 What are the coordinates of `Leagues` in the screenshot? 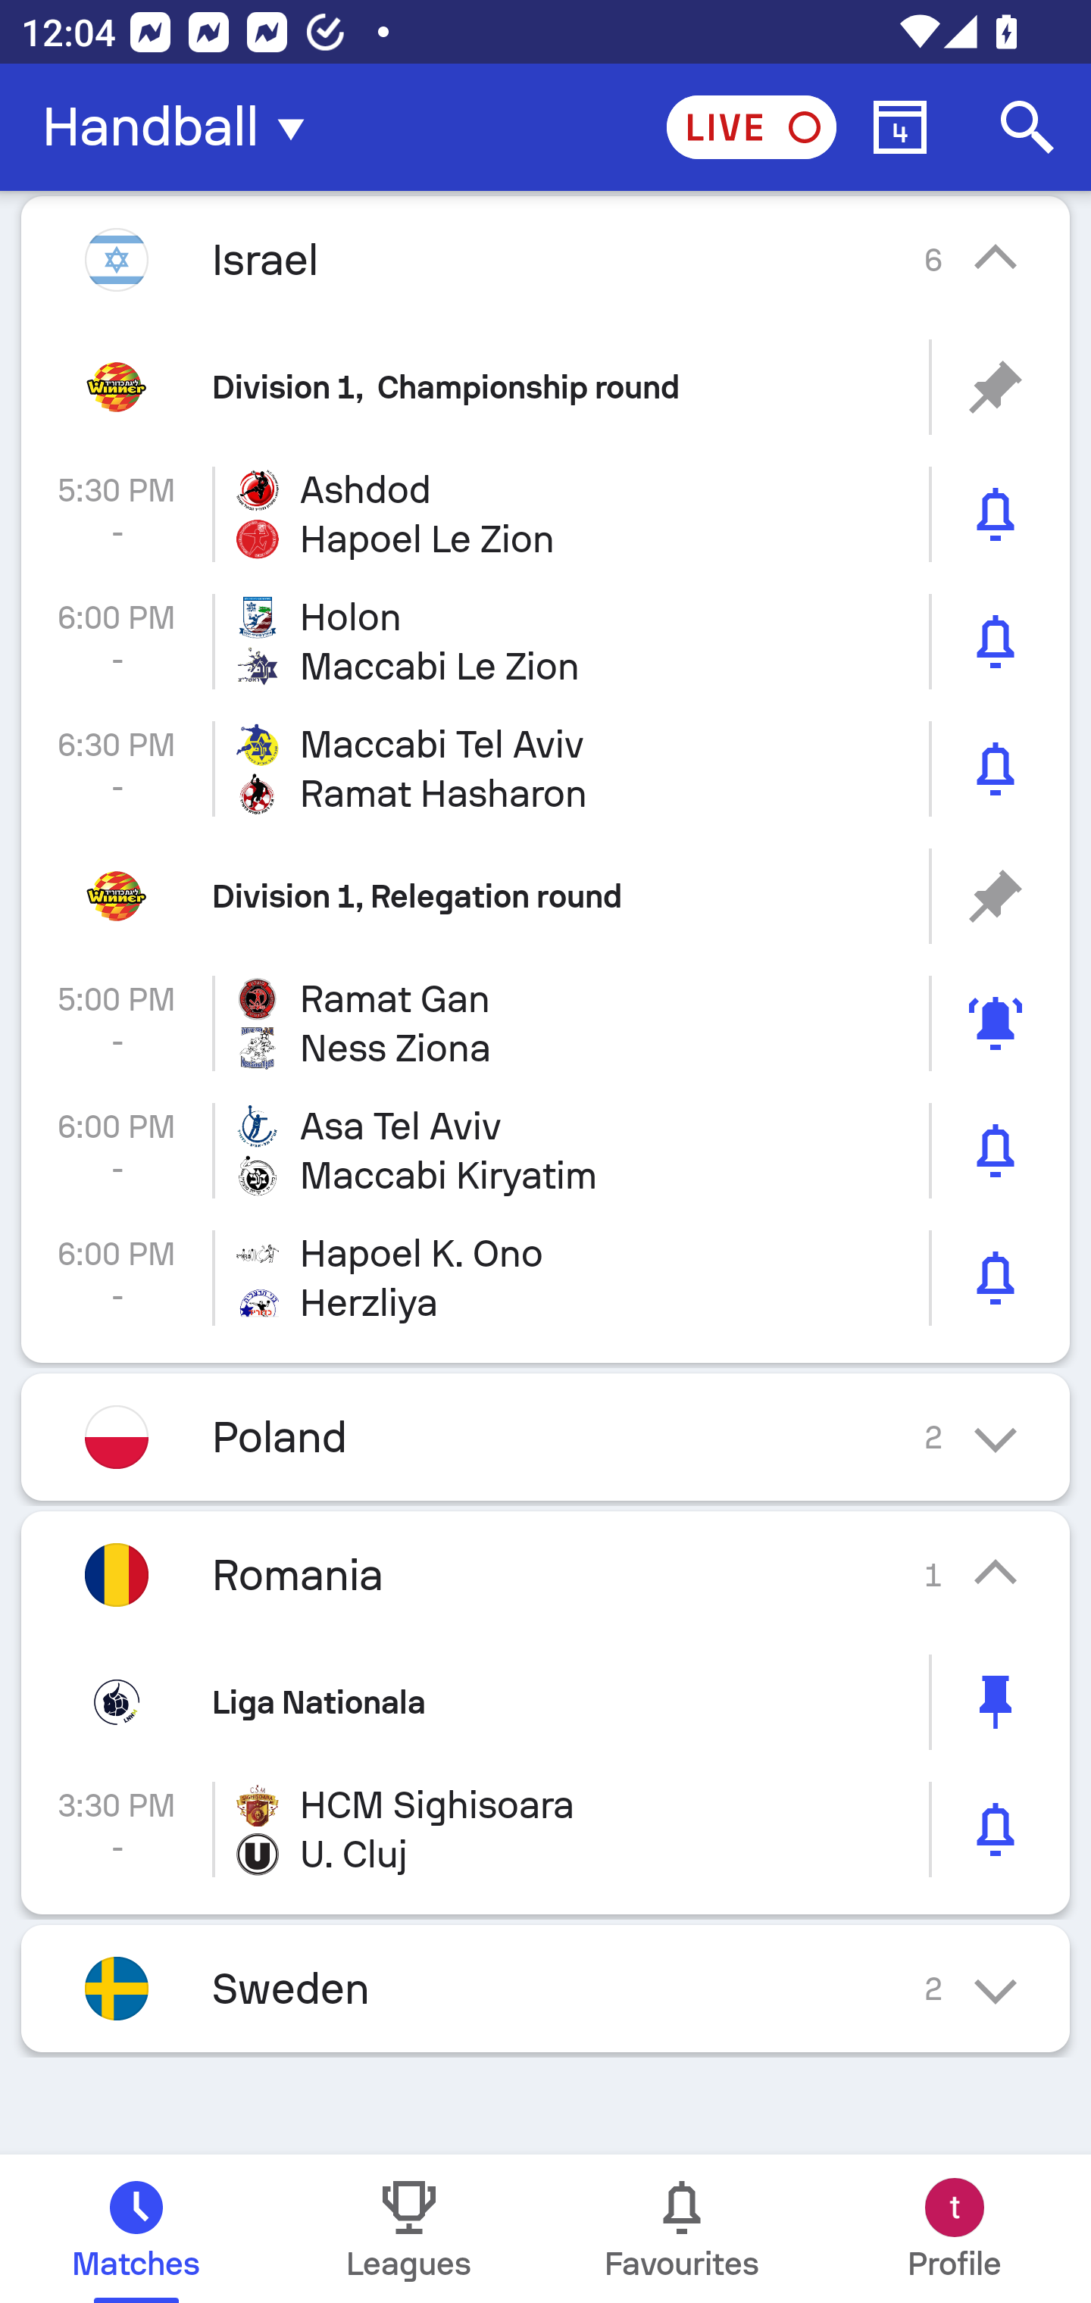 It's located at (409, 2229).